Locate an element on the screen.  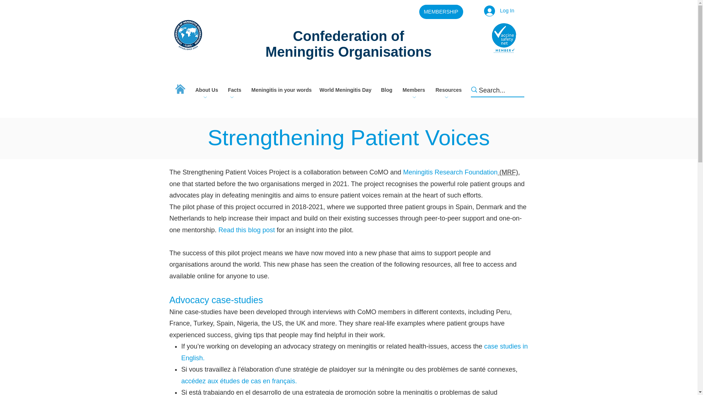
Confederation of Meningitis  is located at coordinates (335, 44).